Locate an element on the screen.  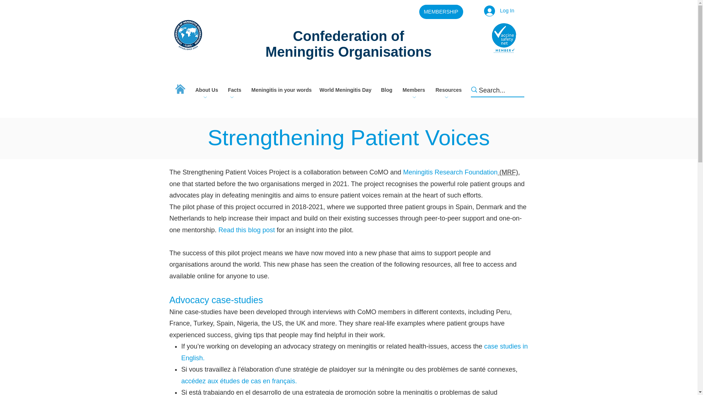
Confederation of Meningitis  is located at coordinates (335, 44).